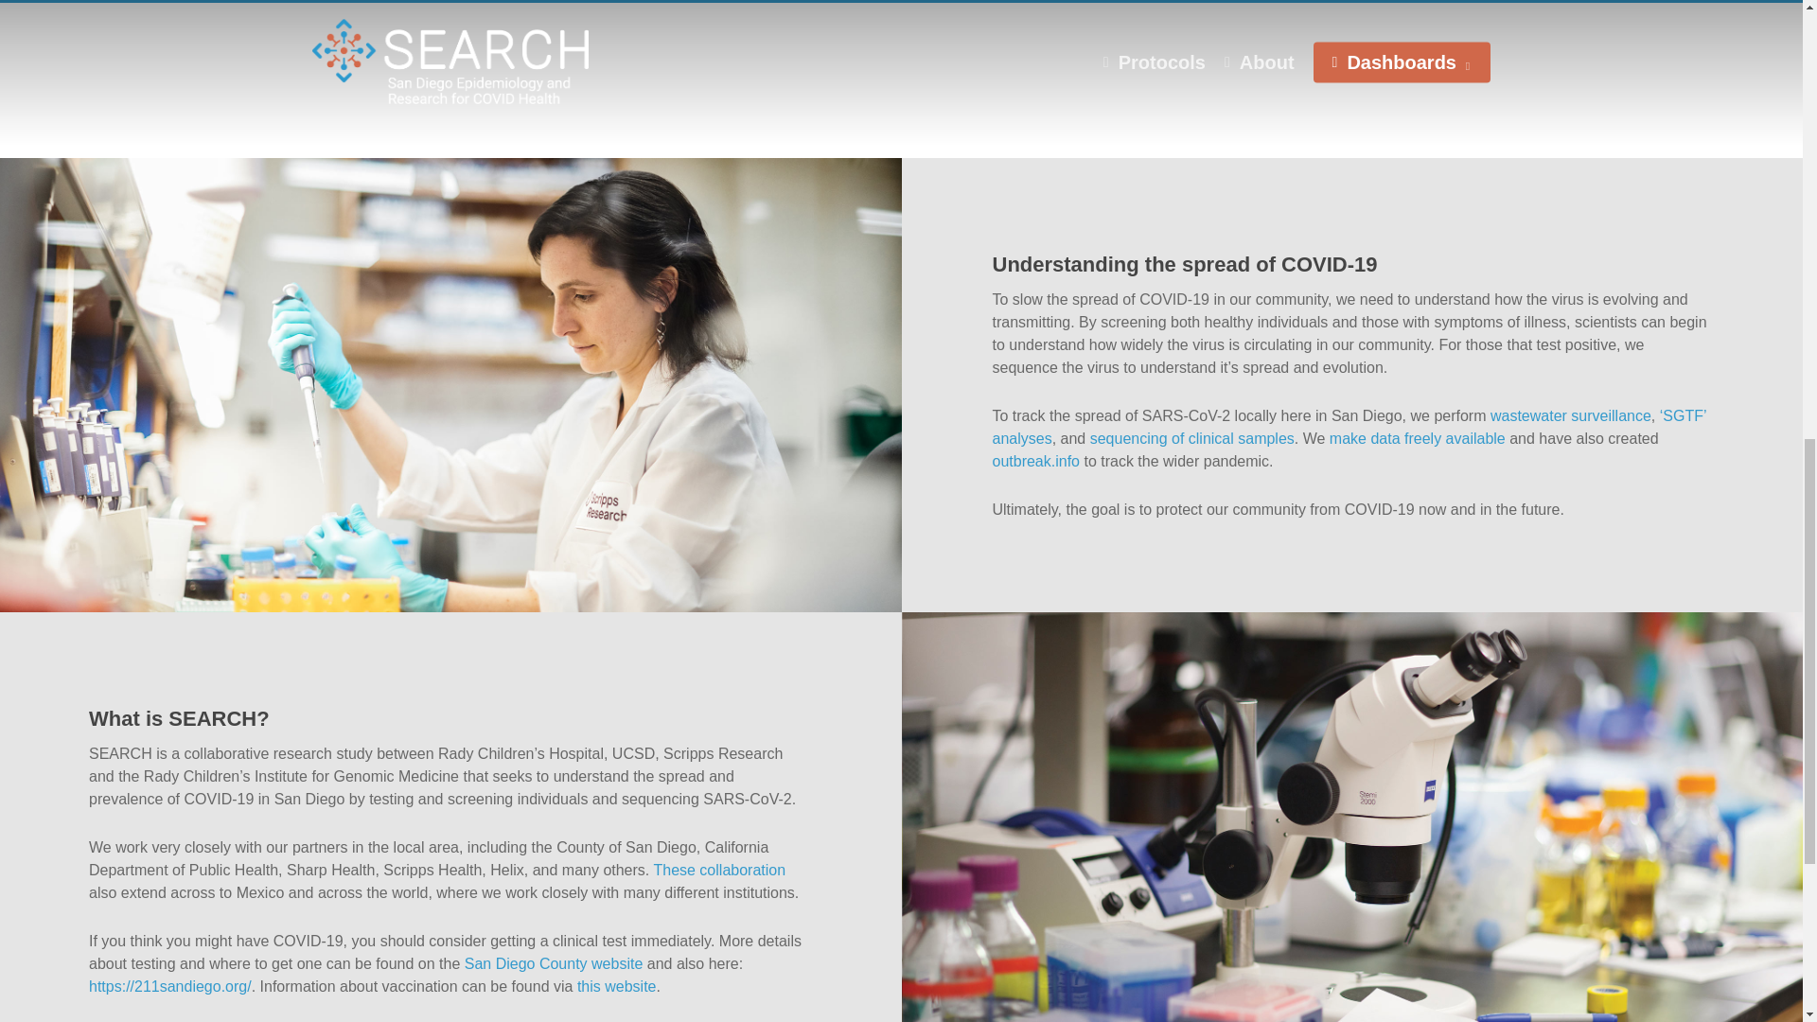 The height and width of the screenshot is (1022, 1817). Describe the element at coordinates (718, 870) in the screenshot. I see `These collaboration` at that location.